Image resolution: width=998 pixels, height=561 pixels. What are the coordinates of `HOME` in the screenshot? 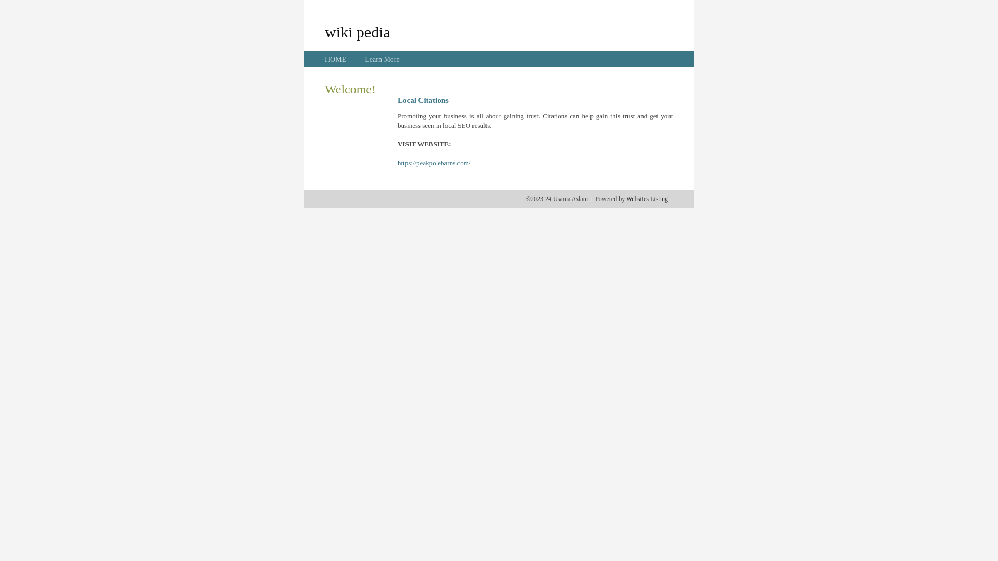 It's located at (336, 59).